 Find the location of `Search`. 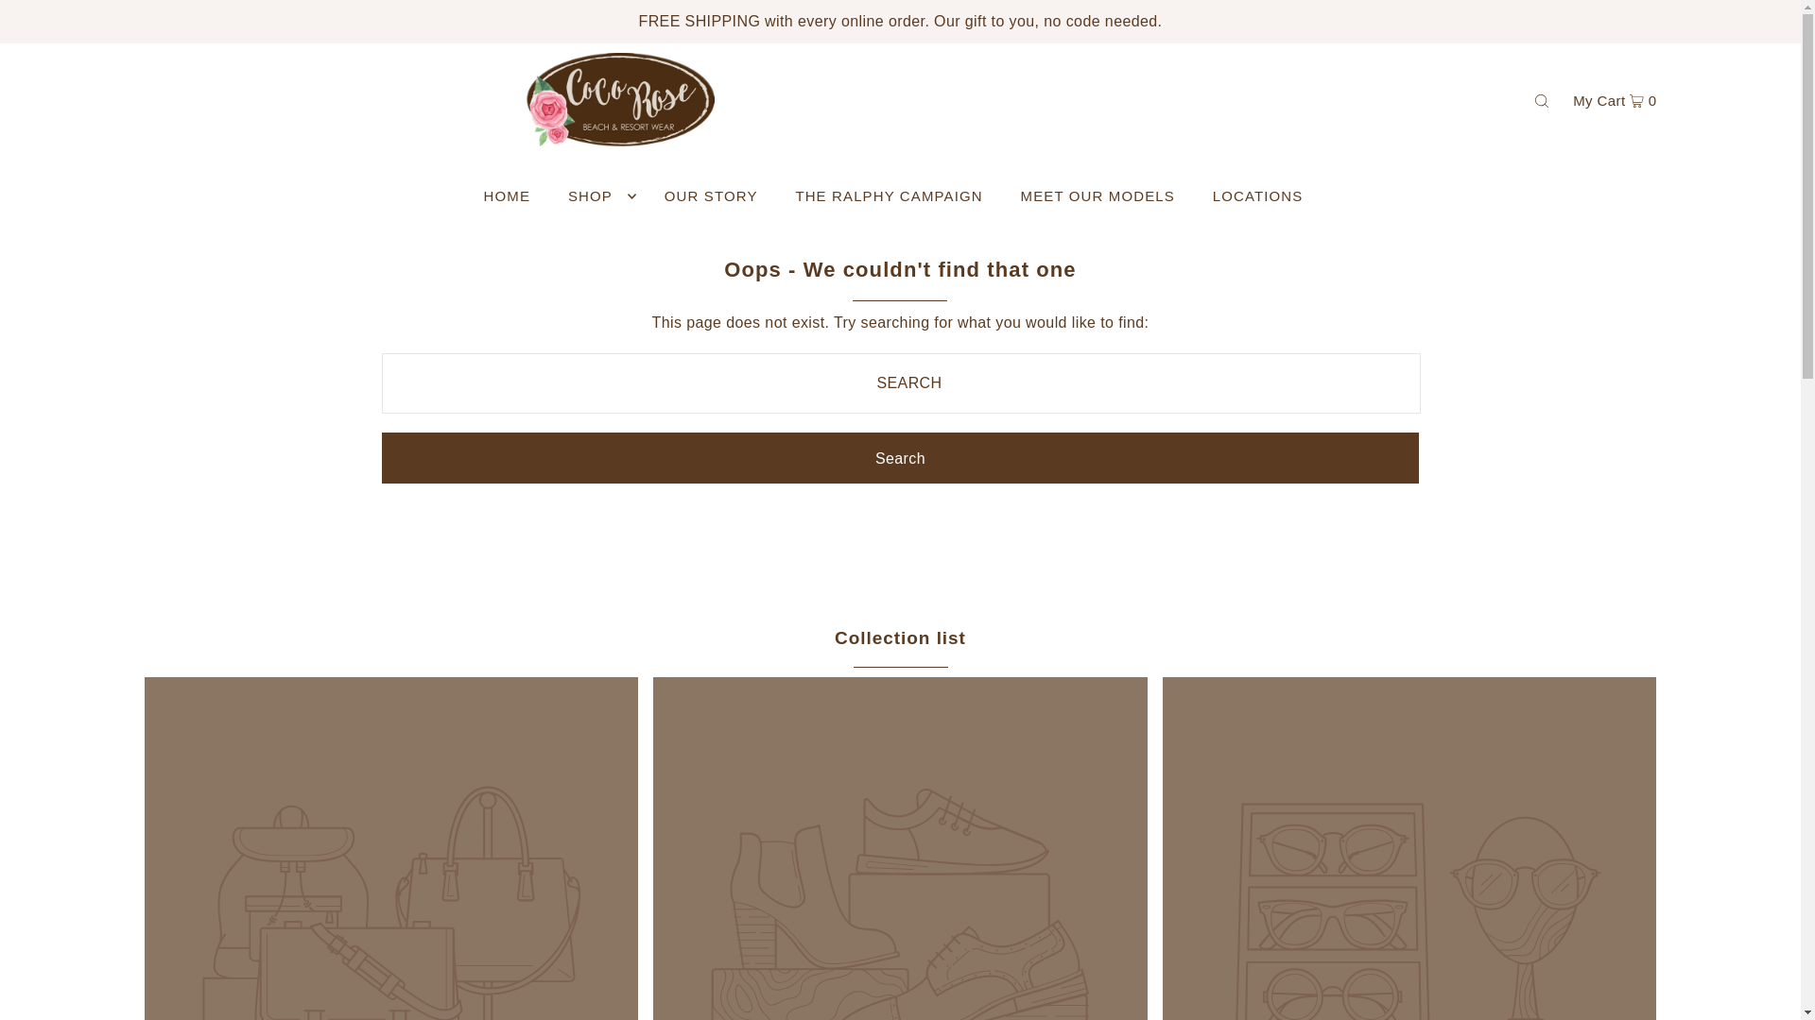

Search is located at coordinates (900, 457).